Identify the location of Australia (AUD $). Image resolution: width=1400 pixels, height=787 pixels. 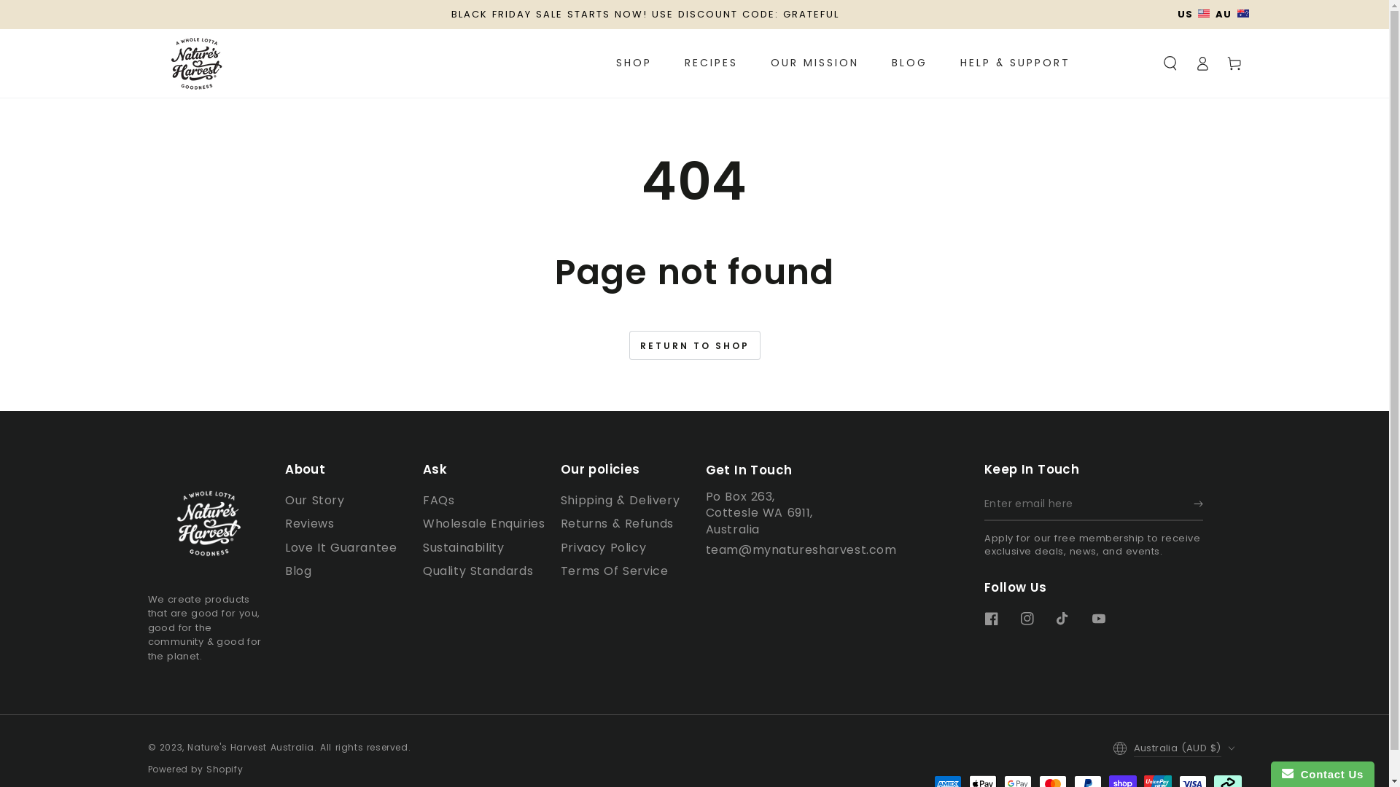
(1178, 748).